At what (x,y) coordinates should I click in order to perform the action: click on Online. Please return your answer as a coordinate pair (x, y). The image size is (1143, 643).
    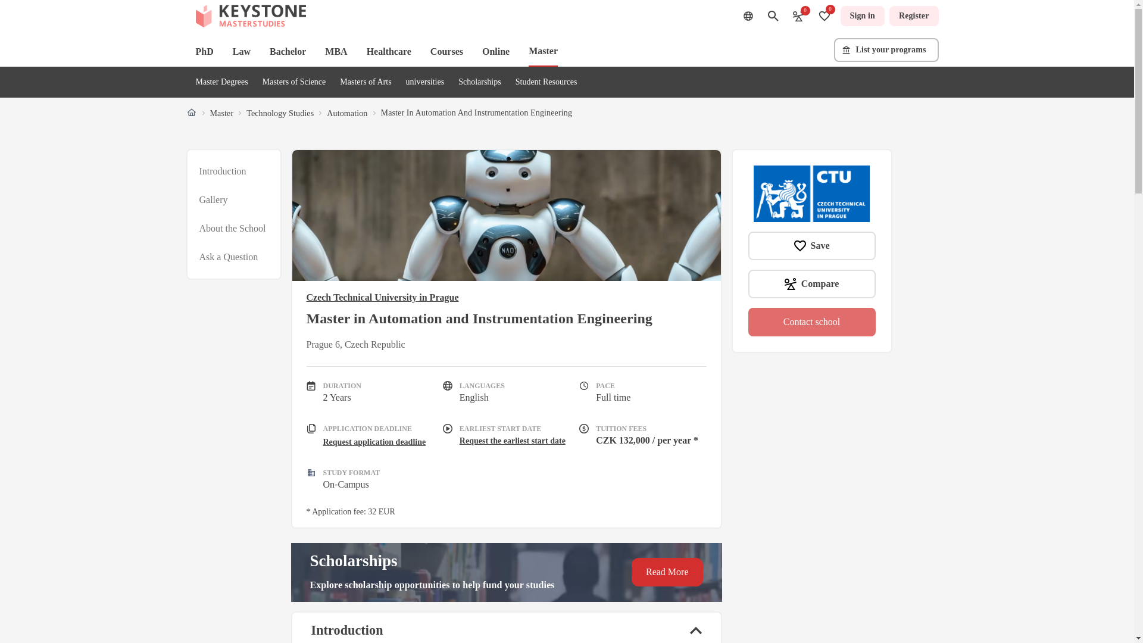
    Looking at the image, I should click on (496, 51).